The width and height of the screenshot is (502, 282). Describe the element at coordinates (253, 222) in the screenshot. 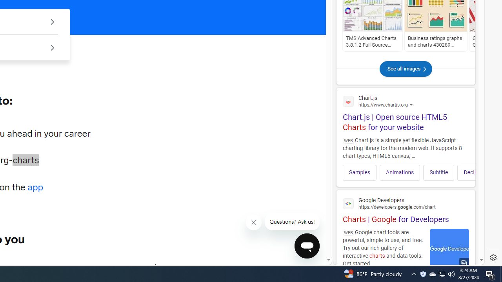

I see `Class: sc-1uf0igr-1 fjHZYk` at that location.